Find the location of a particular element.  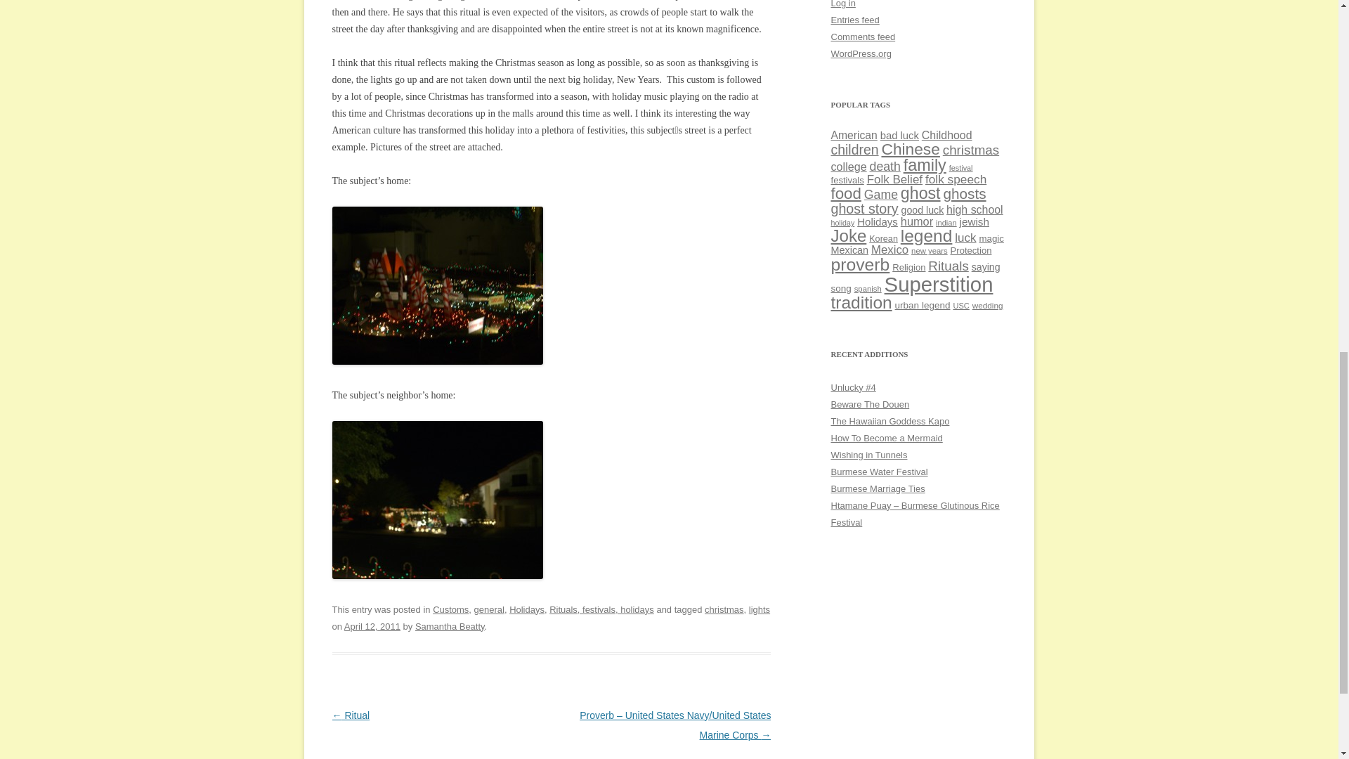

Childhood is located at coordinates (947, 135).